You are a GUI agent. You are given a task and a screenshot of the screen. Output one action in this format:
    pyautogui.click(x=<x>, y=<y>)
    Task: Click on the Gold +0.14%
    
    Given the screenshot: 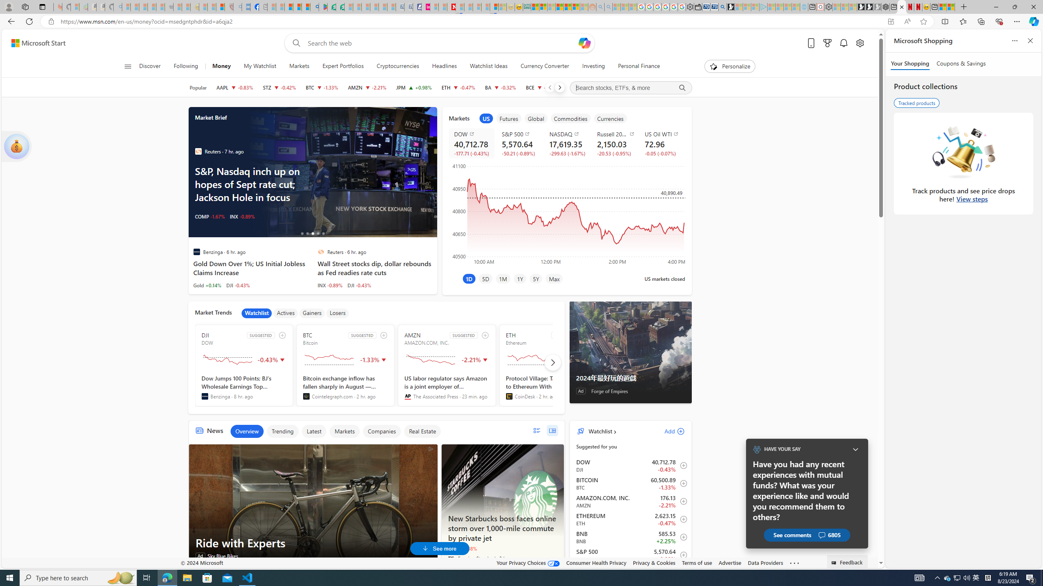 What is the action you would take?
    pyautogui.click(x=207, y=285)
    